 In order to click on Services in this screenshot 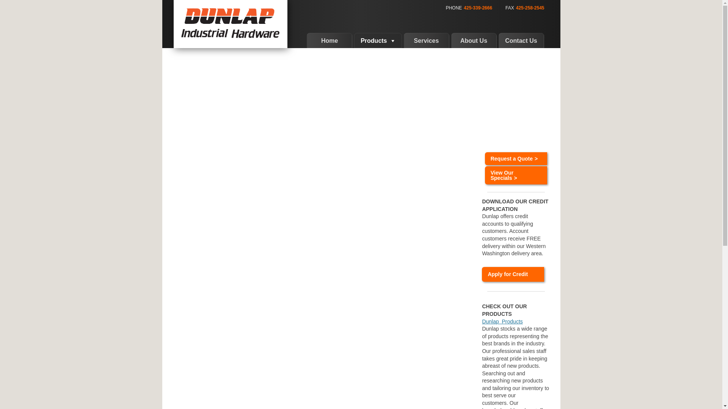, I will do `click(426, 41)`.